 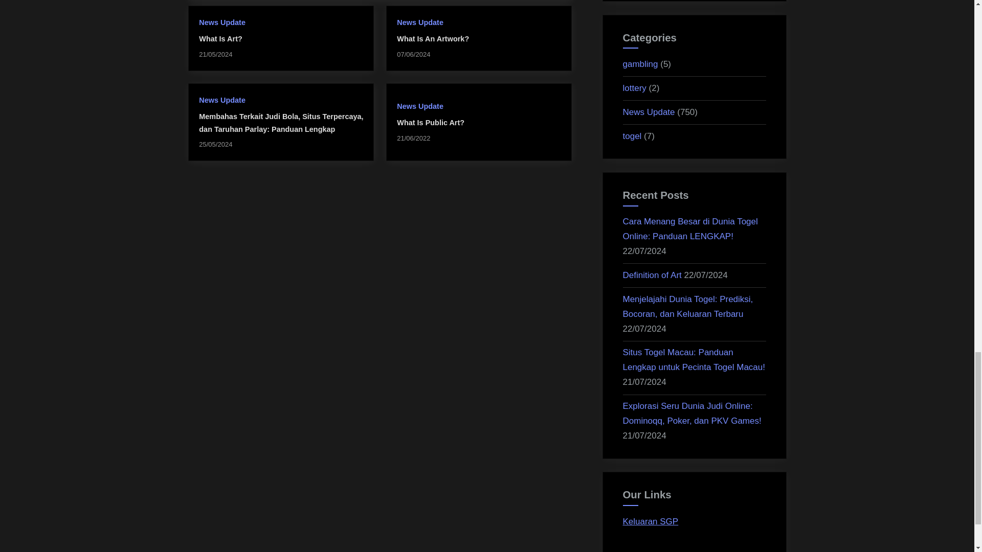 What do you see at coordinates (222, 22) in the screenshot?
I see `News Update` at bounding box center [222, 22].